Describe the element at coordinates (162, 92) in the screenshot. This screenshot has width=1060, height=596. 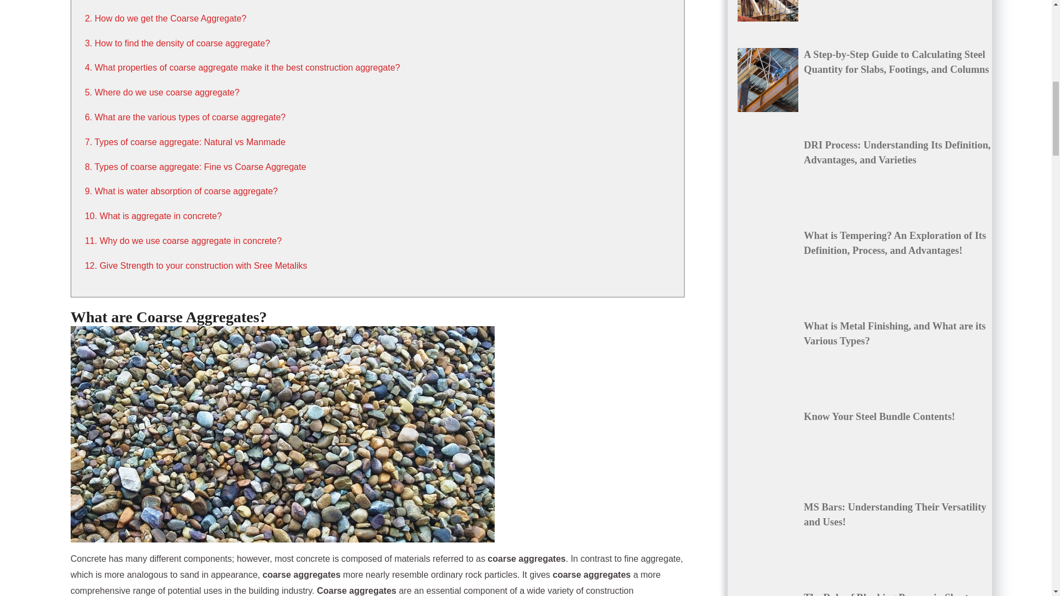
I see `5. Where do we use coarse aggregate?` at that location.